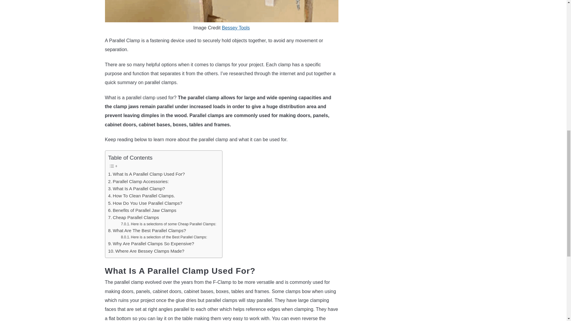  Describe the element at coordinates (142, 210) in the screenshot. I see `Benefits of Parallel Jaw Clamps` at that location.